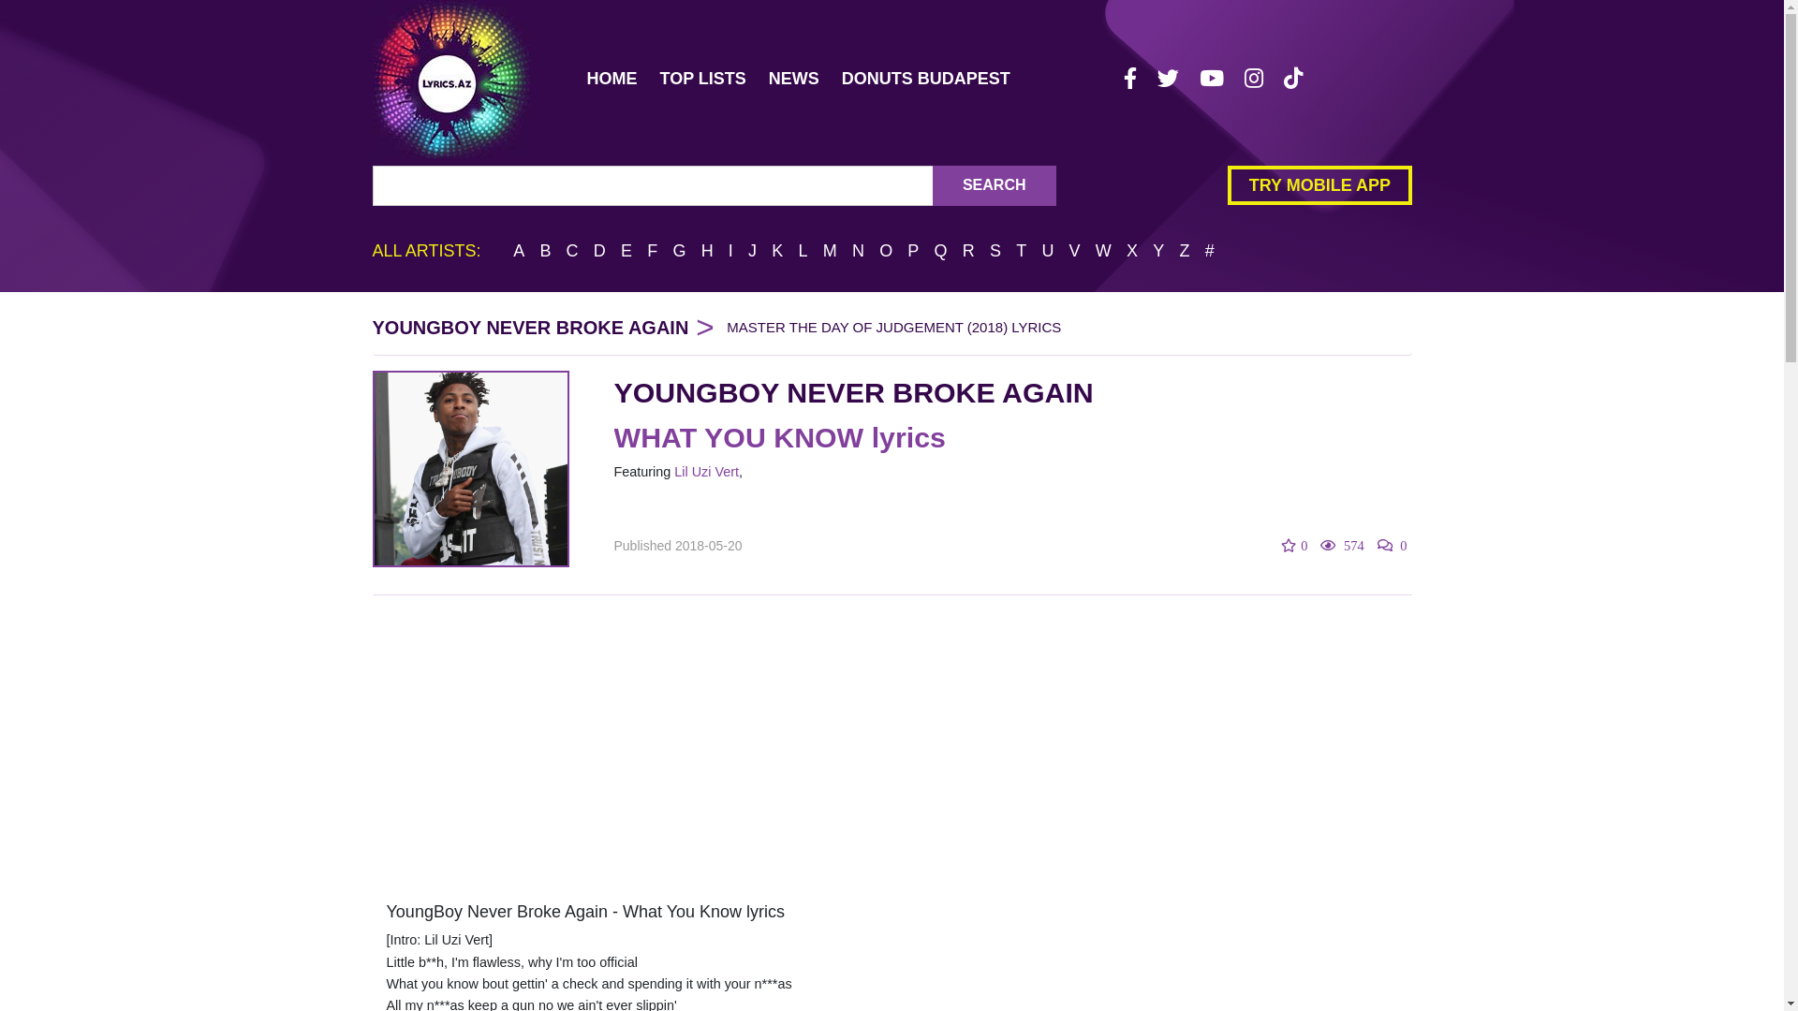 The image size is (1798, 1011). I want to click on TRY MOBILE APP, so click(1319, 185).